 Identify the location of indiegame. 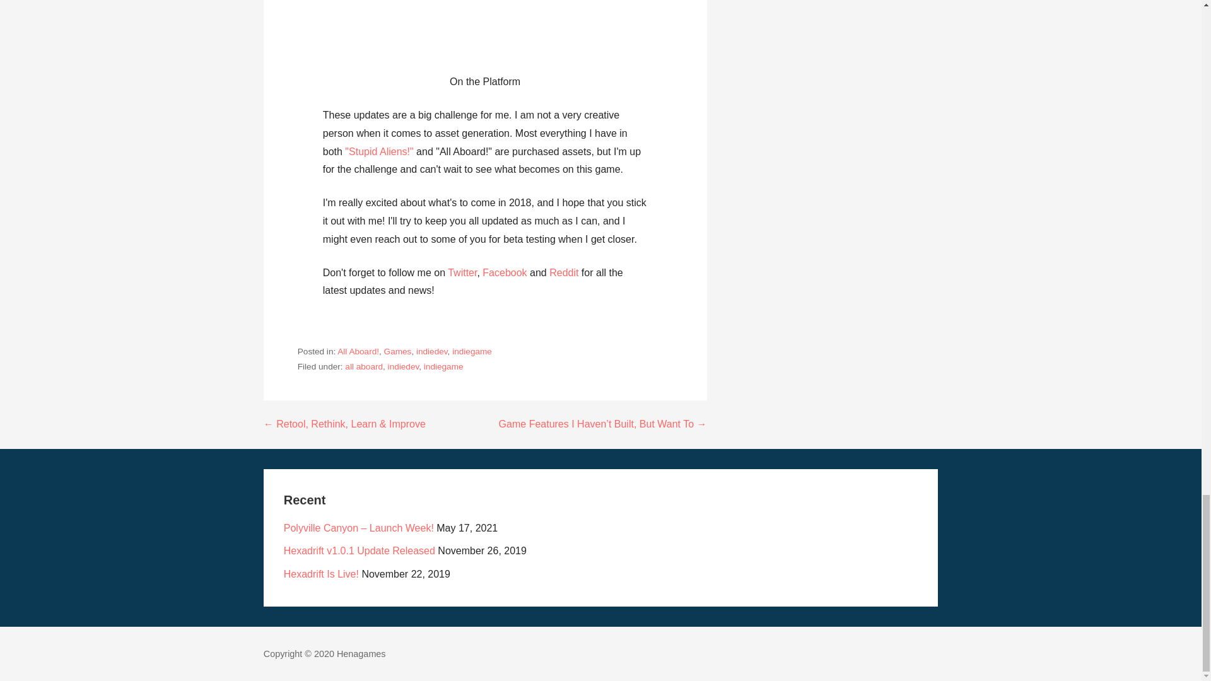
(472, 351).